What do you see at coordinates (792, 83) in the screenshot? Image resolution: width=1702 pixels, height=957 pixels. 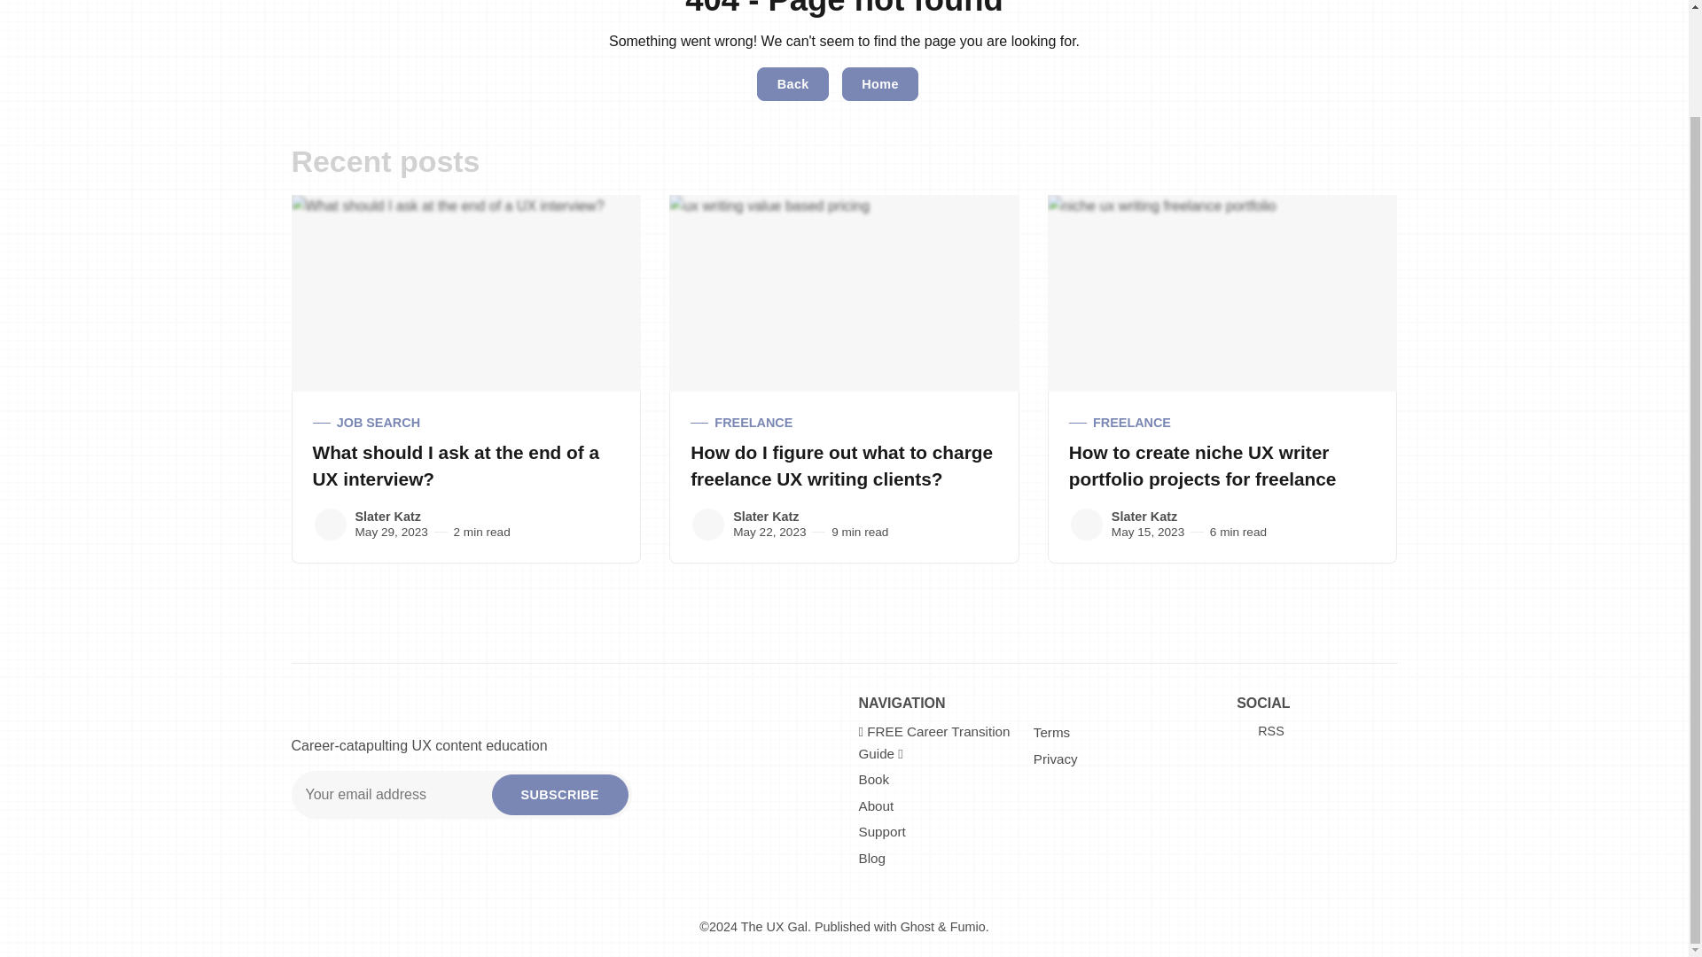 I see `Back` at bounding box center [792, 83].